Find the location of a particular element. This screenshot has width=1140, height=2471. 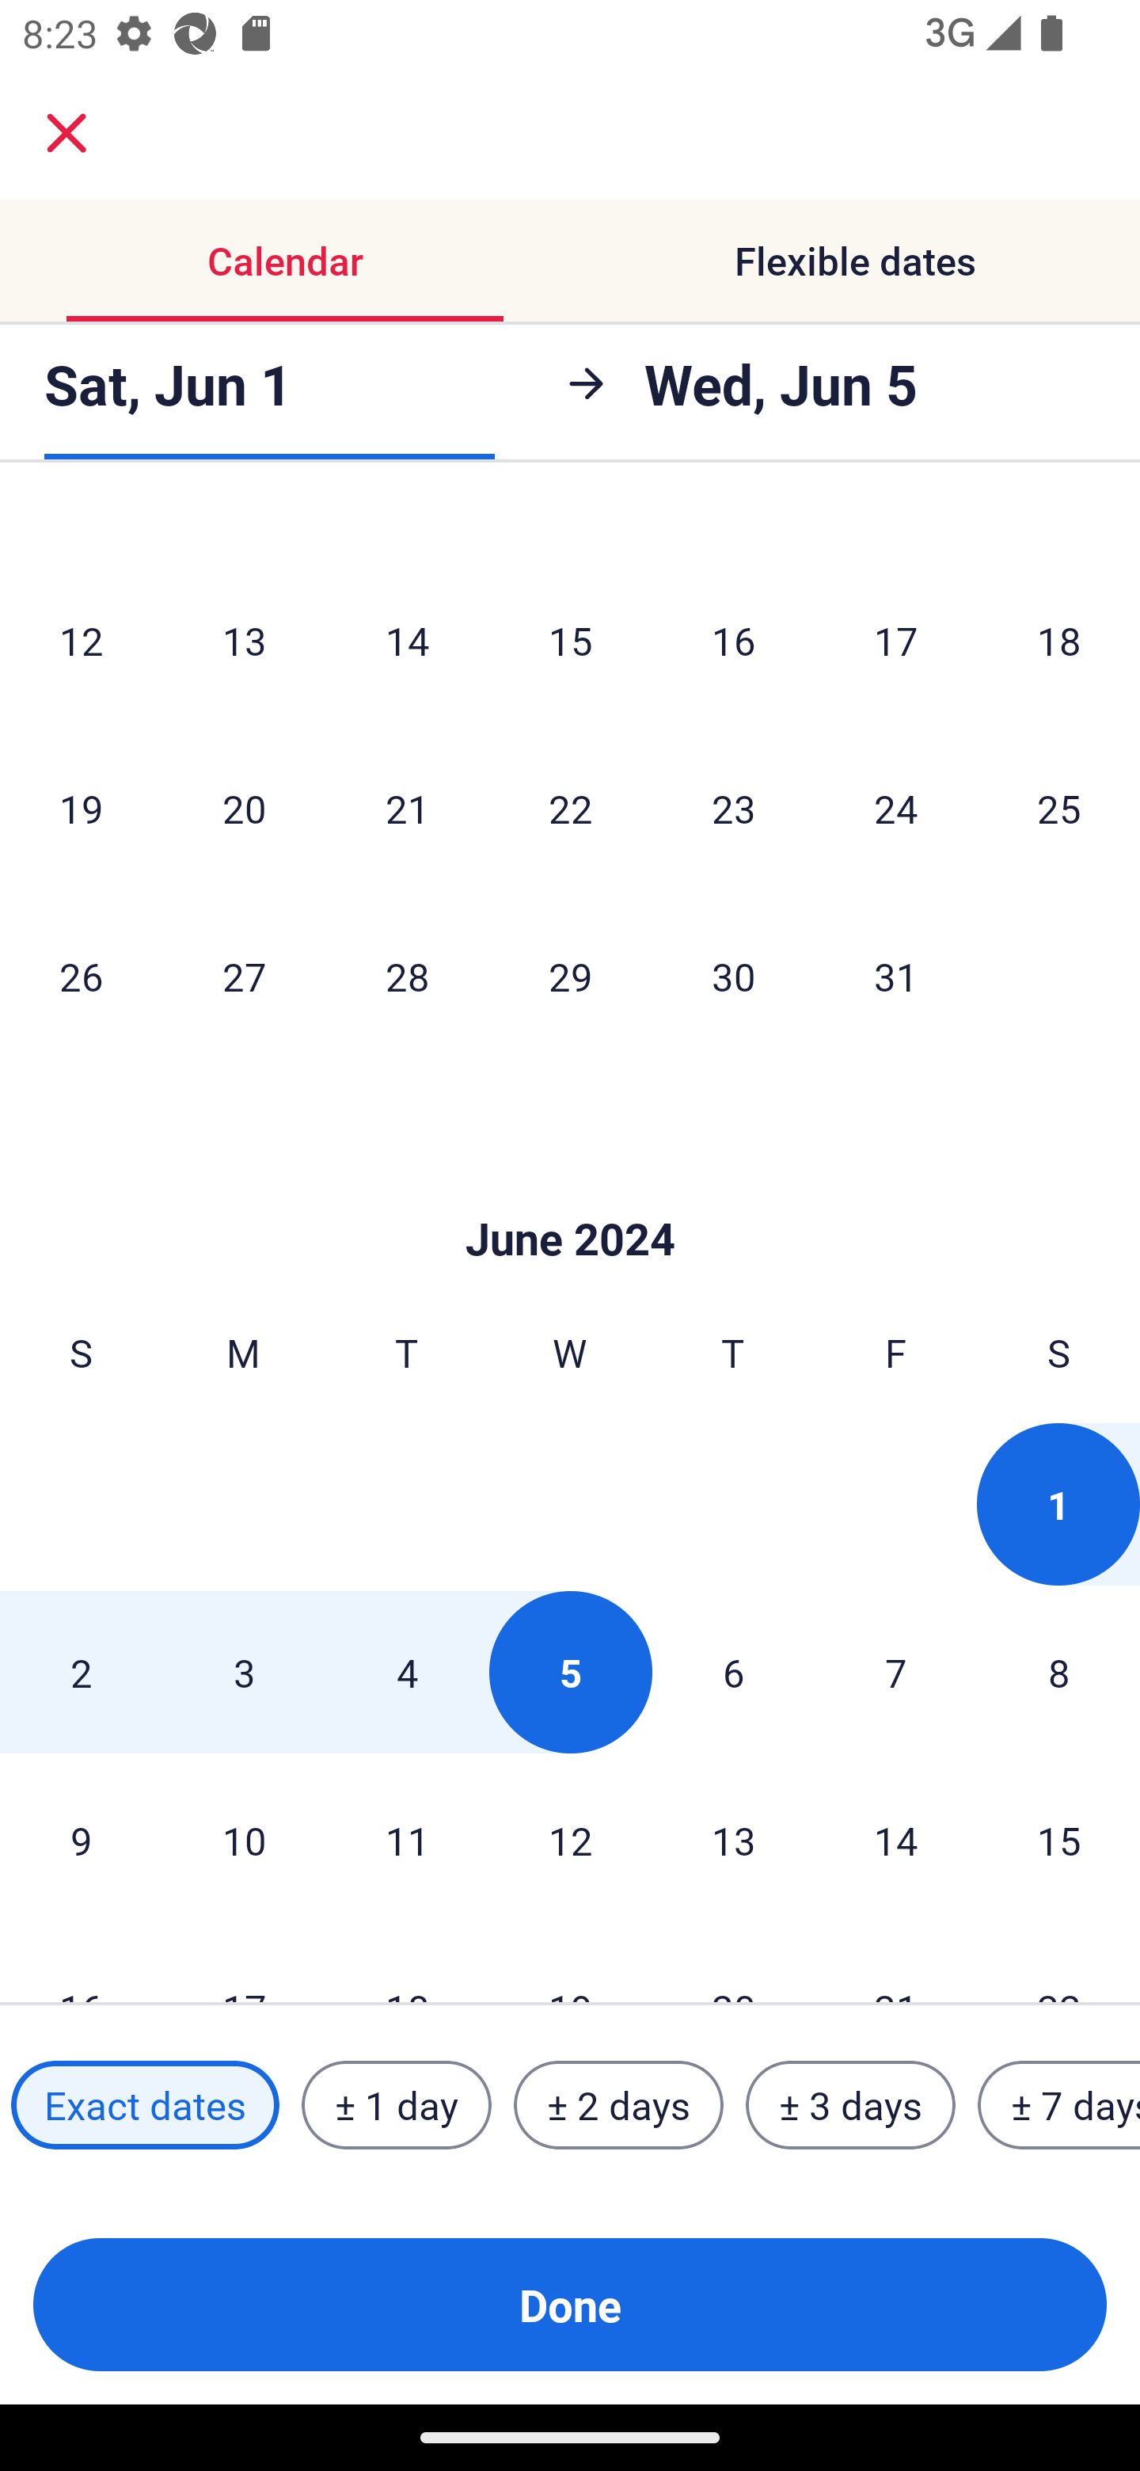

16 Thursday, May 16, 2024 is located at coordinates (733, 640).